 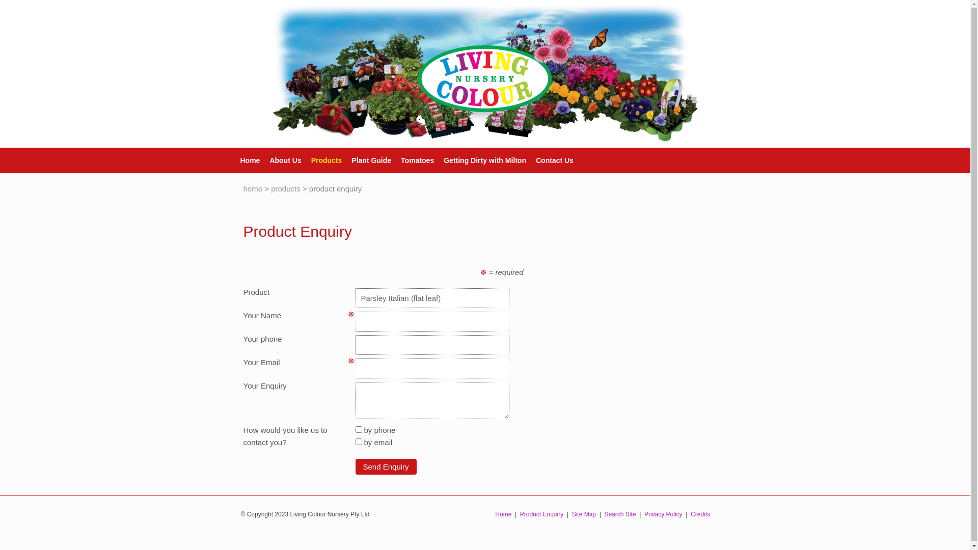 I want to click on Home, so click(x=245, y=160).